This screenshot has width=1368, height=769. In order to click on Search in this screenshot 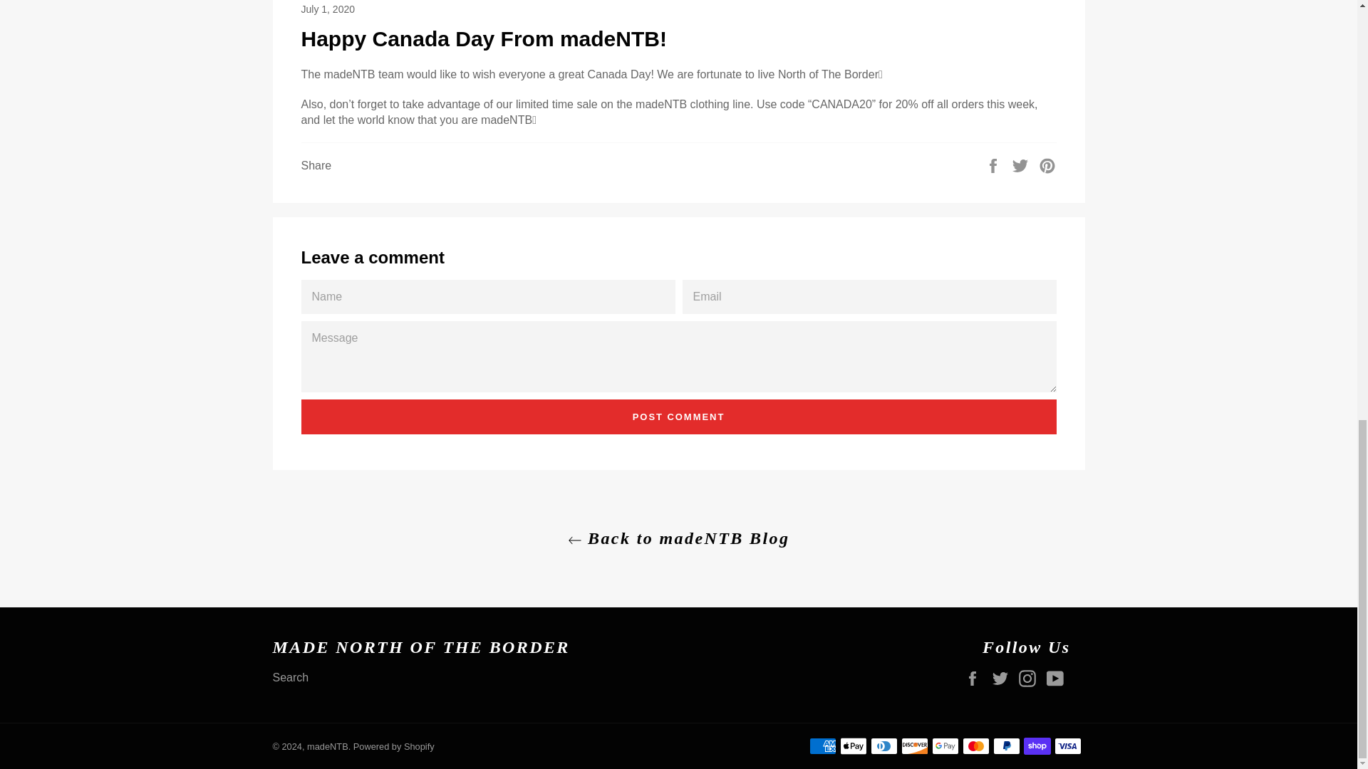, I will do `click(291, 677)`.